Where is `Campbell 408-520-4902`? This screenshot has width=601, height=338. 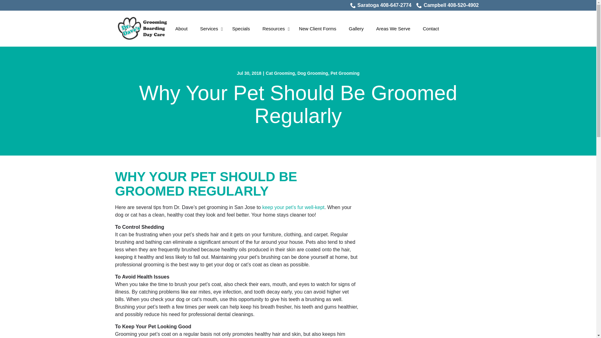 Campbell 408-520-4902 is located at coordinates (447, 5).